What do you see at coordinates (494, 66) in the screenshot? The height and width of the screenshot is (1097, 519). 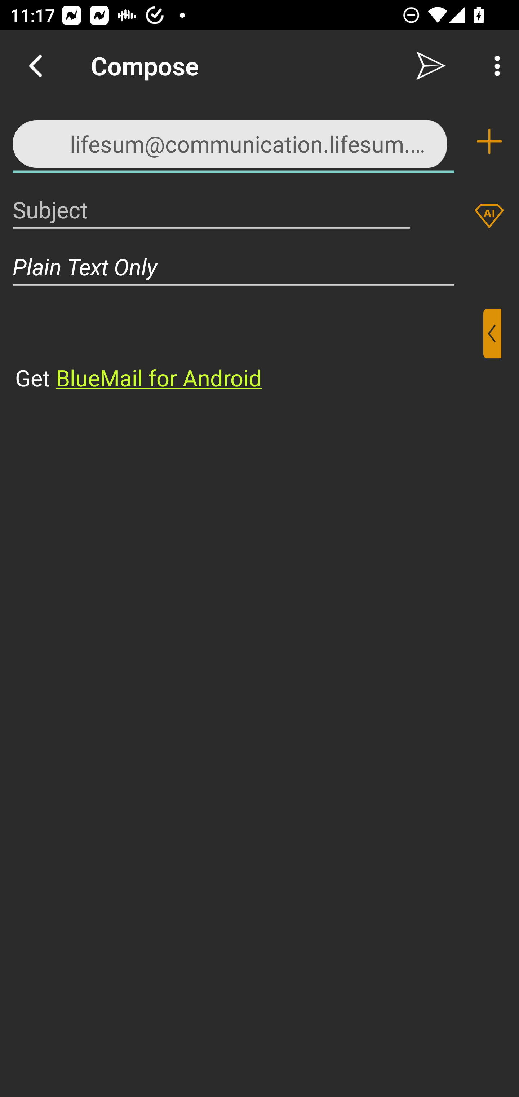 I see `More Options` at bounding box center [494, 66].